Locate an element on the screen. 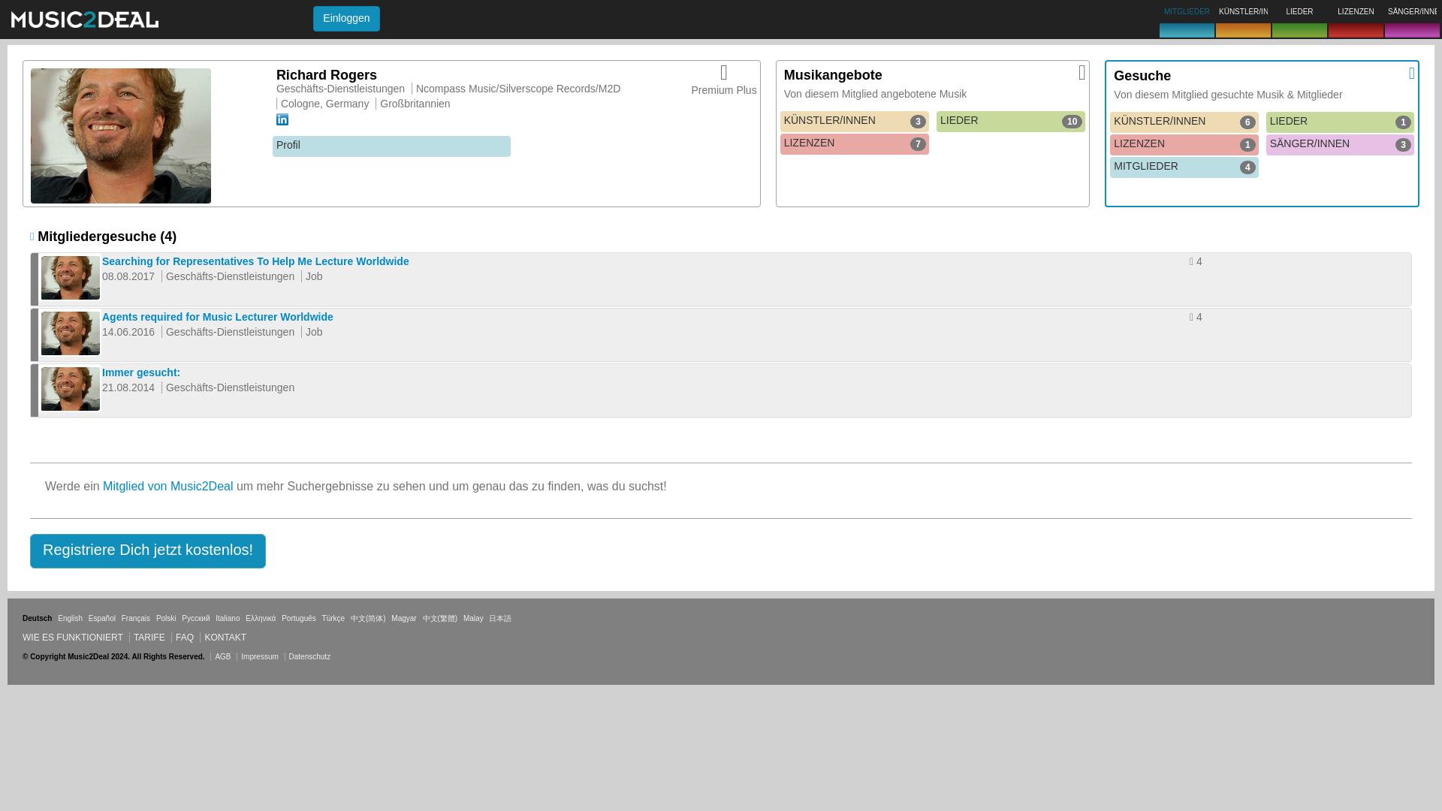 This screenshot has width=1442, height=811. Profil is located at coordinates (345, 18).